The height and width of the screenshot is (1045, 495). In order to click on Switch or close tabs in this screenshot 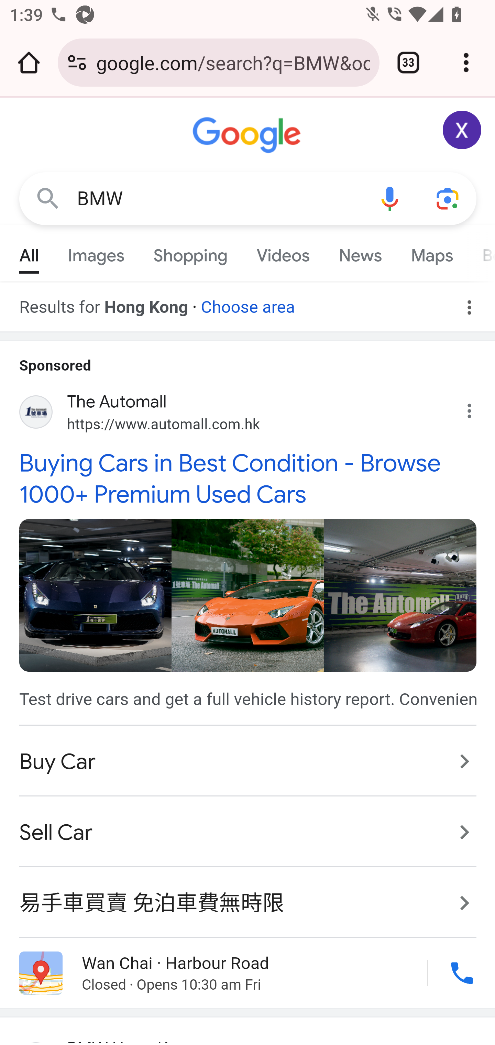, I will do `click(408, 63)`.